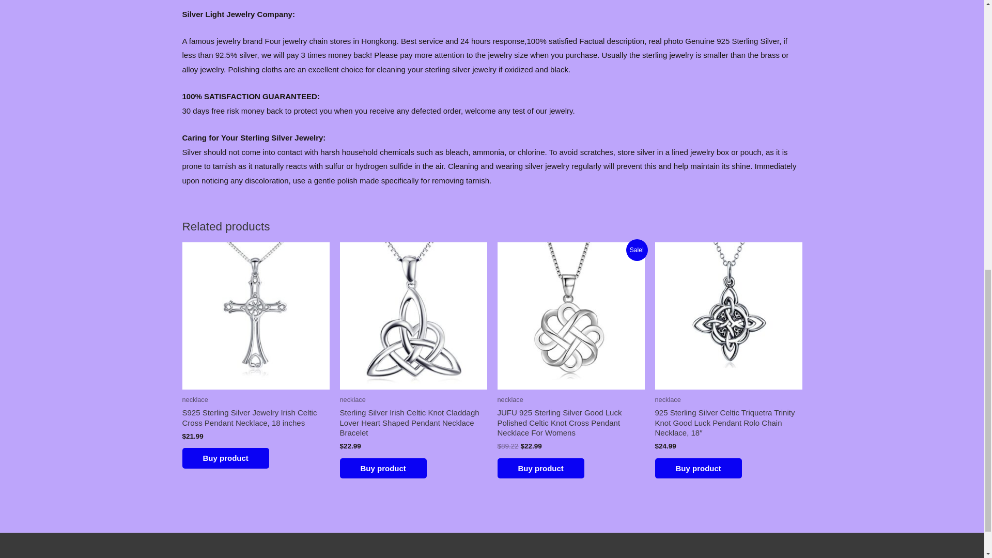 The height and width of the screenshot is (558, 992). Describe the element at coordinates (699, 468) in the screenshot. I see `Buy product` at that location.